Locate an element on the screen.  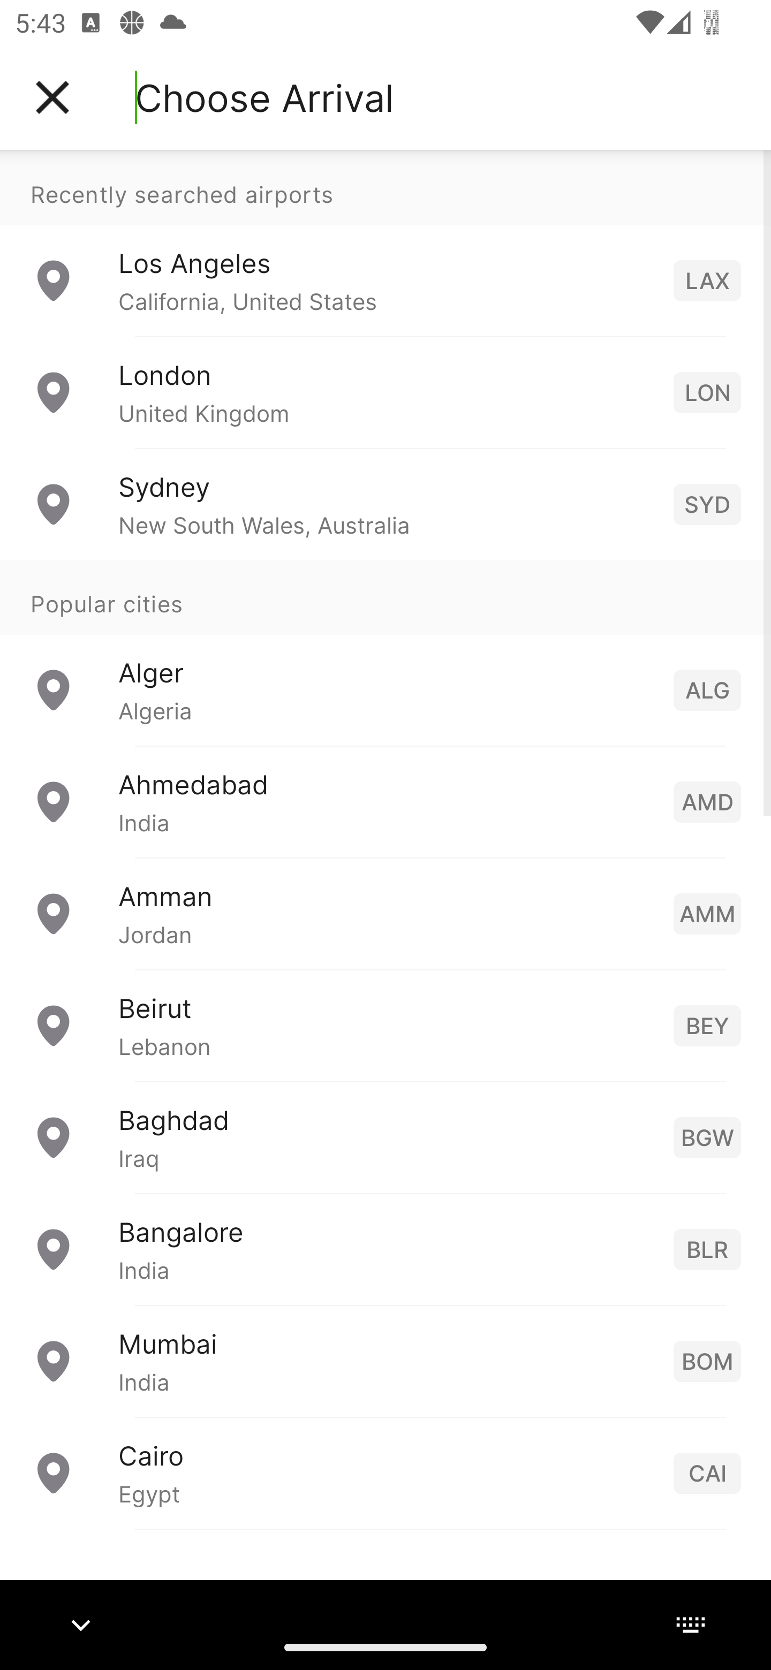
Ahmedabad India AMD is located at coordinates (385, 801).